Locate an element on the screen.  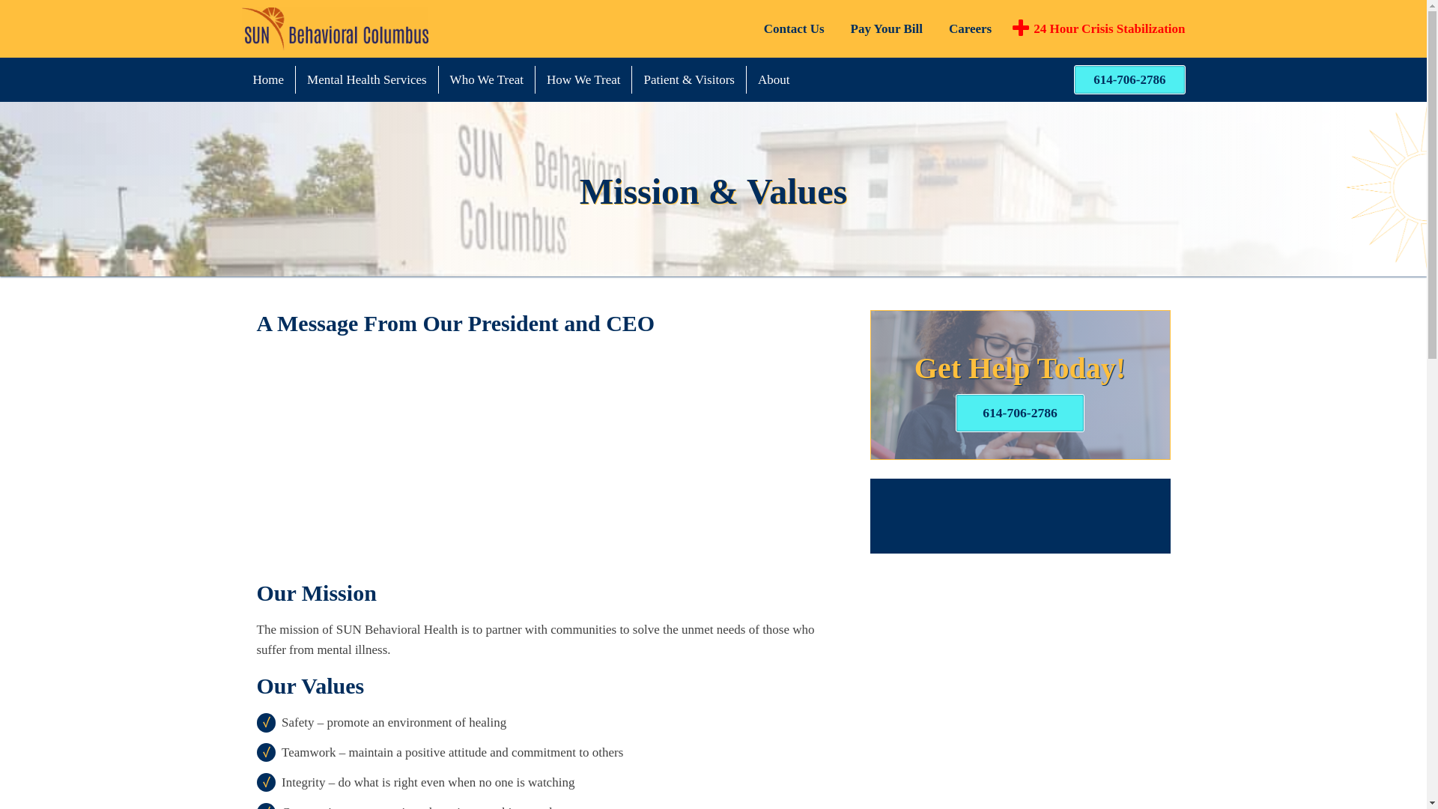
Home is located at coordinates (268, 79).